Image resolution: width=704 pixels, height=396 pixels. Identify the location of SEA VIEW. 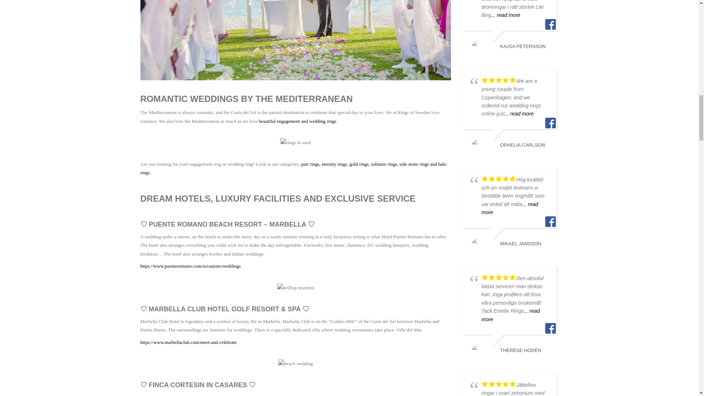
(296, 288).